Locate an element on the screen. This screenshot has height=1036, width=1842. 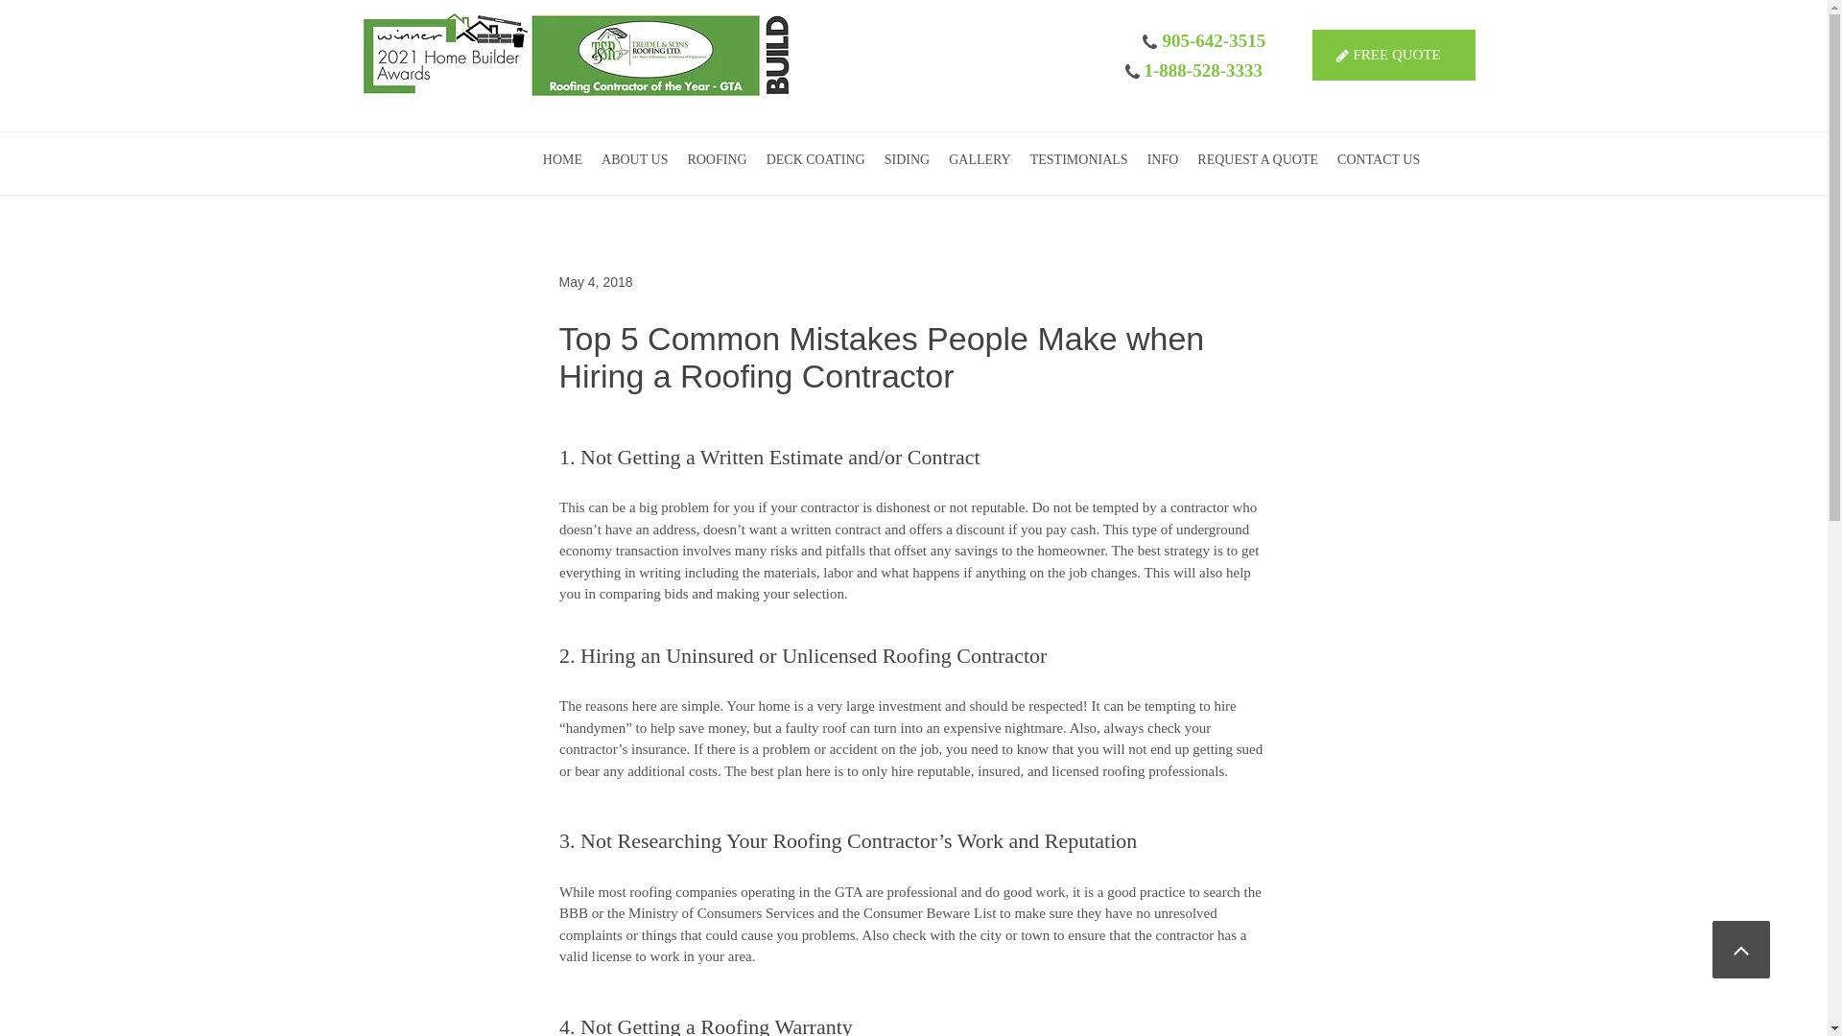
GALLERY is located at coordinates (980, 161).